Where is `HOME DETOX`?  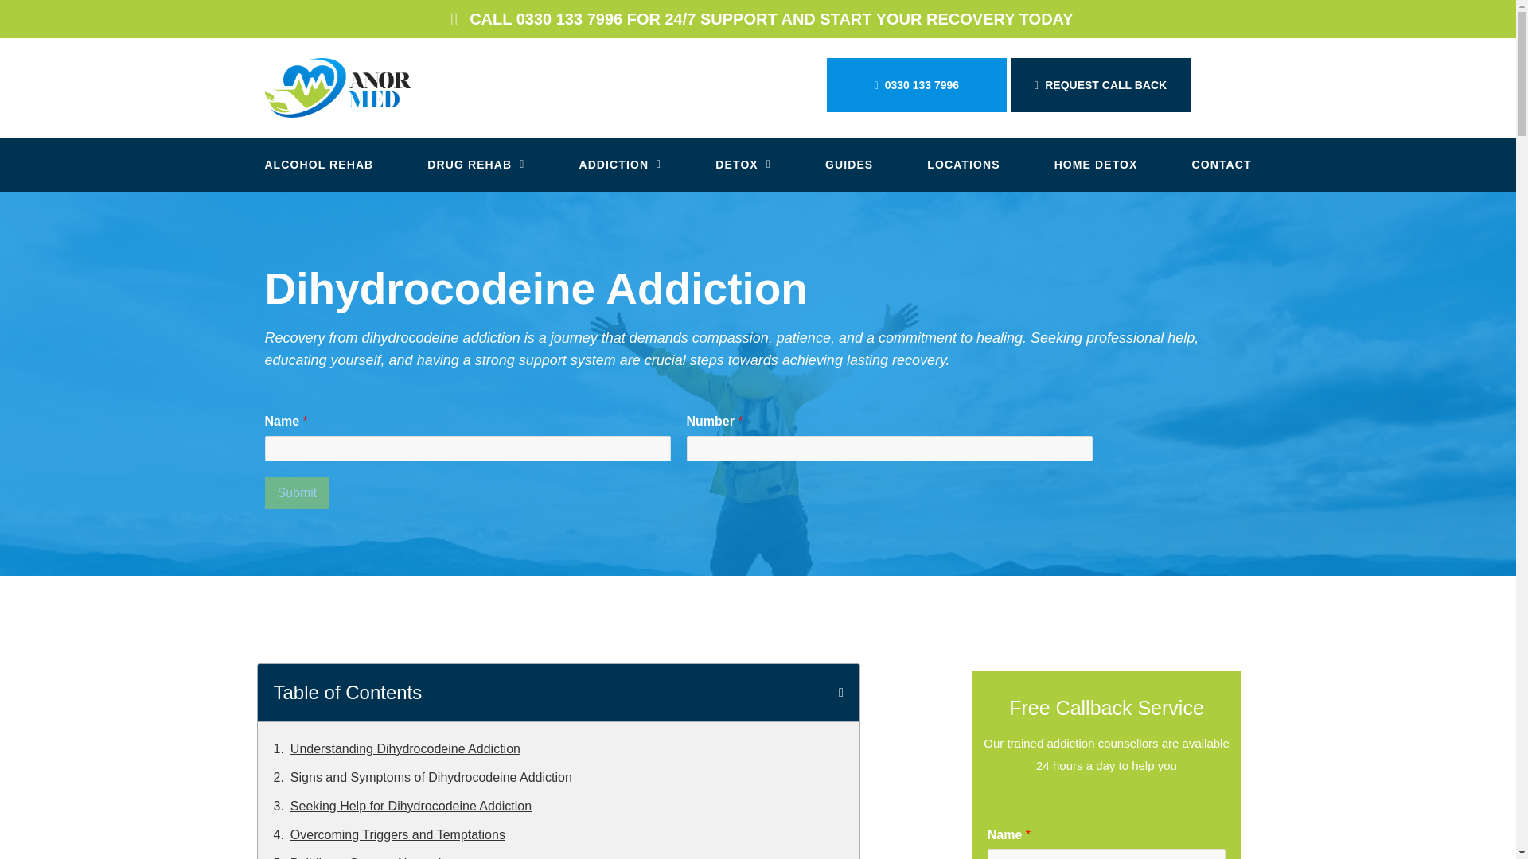 HOME DETOX is located at coordinates (1095, 165).